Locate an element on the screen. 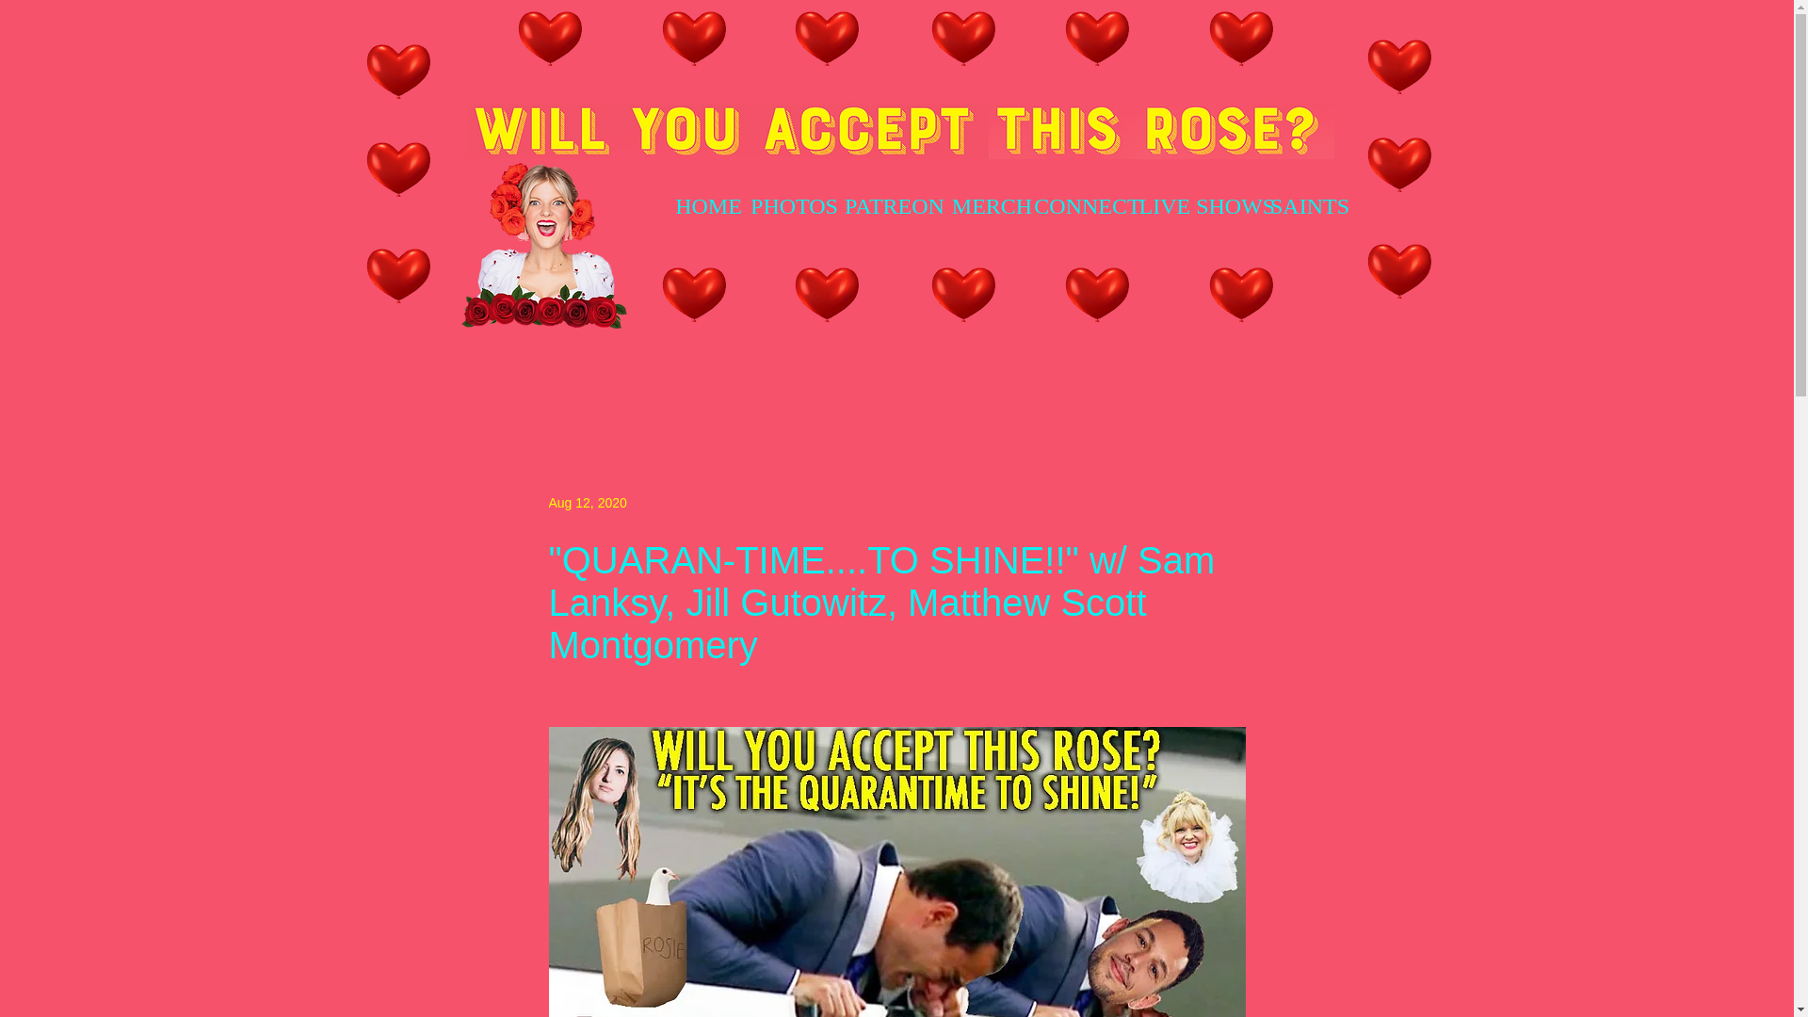 This screenshot has width=1808, height=1017. SAINTS is located at coordinates (1311, 206).